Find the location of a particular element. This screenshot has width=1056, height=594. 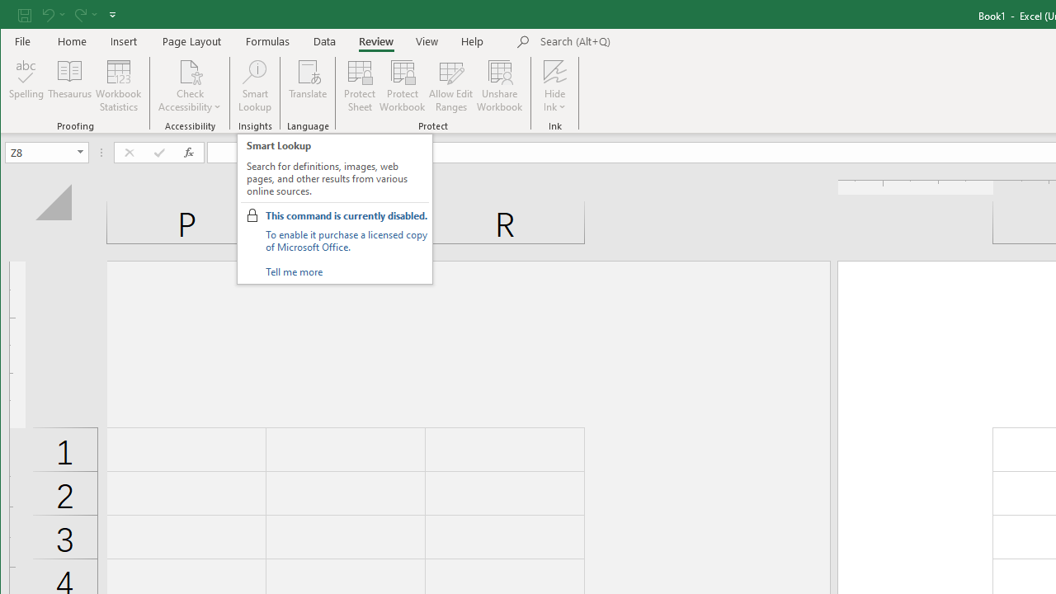

Allow Edit Ranges is located at coordinates (451, 86).